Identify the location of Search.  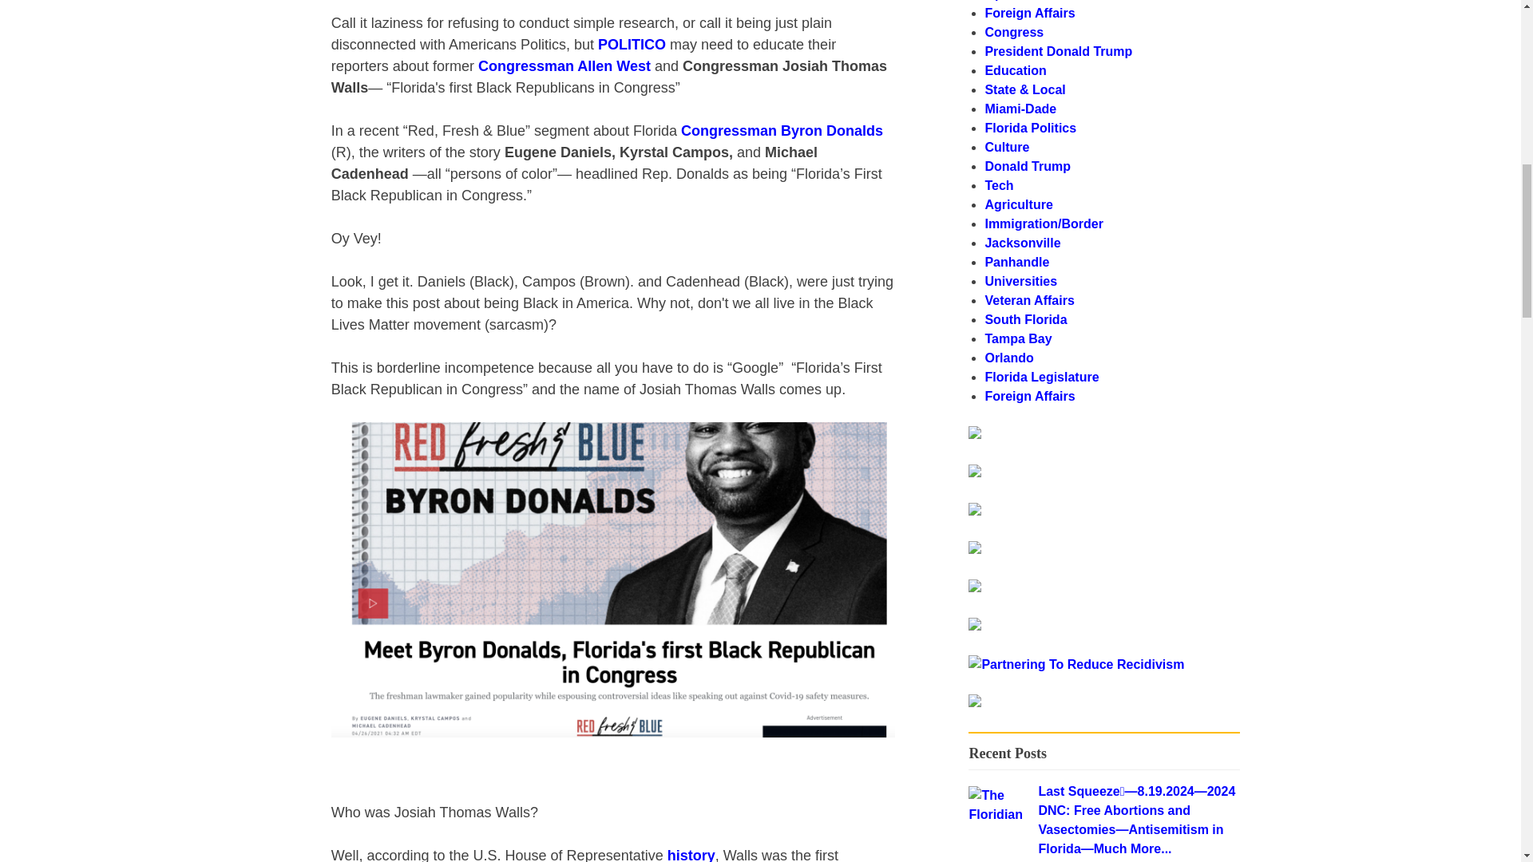
(1198, 441).